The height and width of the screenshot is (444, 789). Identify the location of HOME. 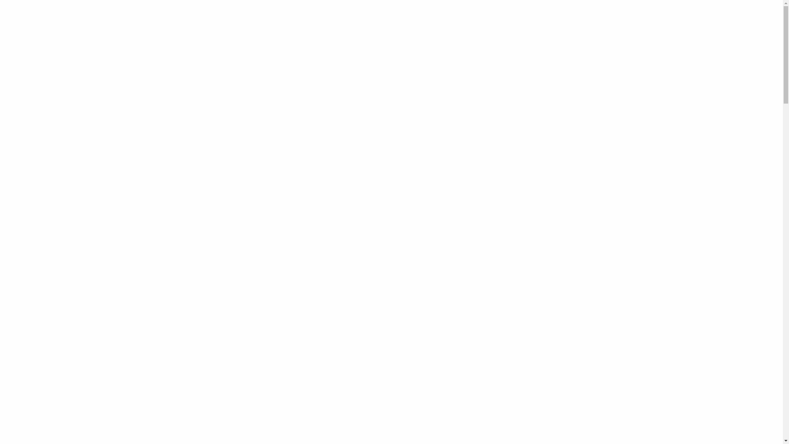
(295, 36).